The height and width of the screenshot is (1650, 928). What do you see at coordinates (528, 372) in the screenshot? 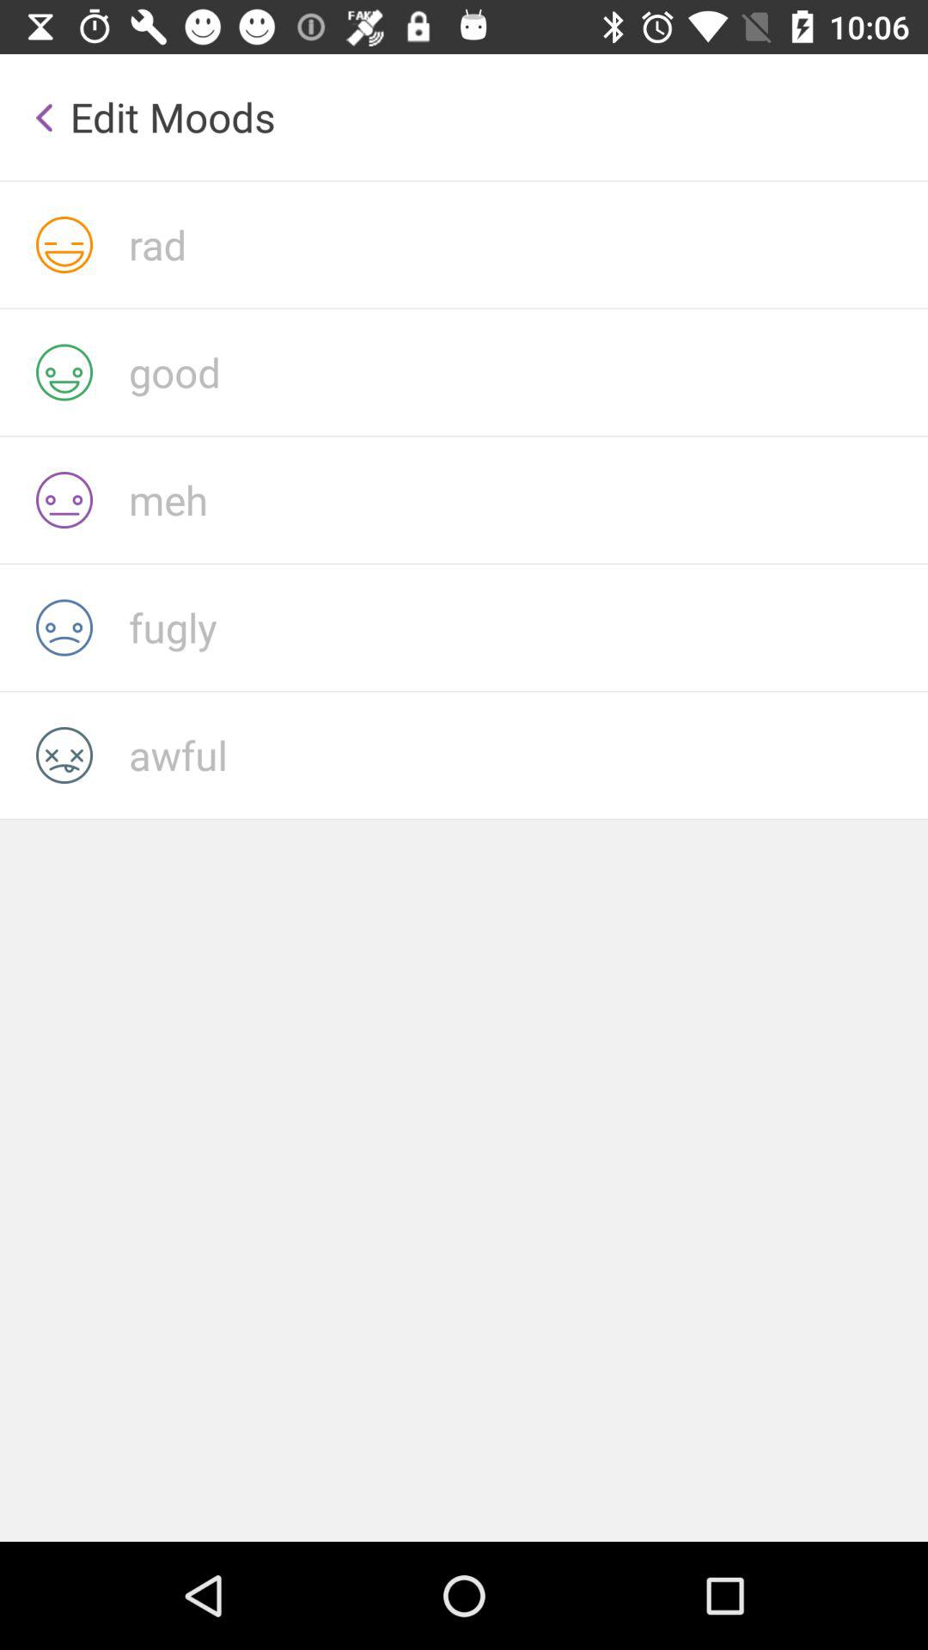
I see `select mood` at bounding box center [528, 372].